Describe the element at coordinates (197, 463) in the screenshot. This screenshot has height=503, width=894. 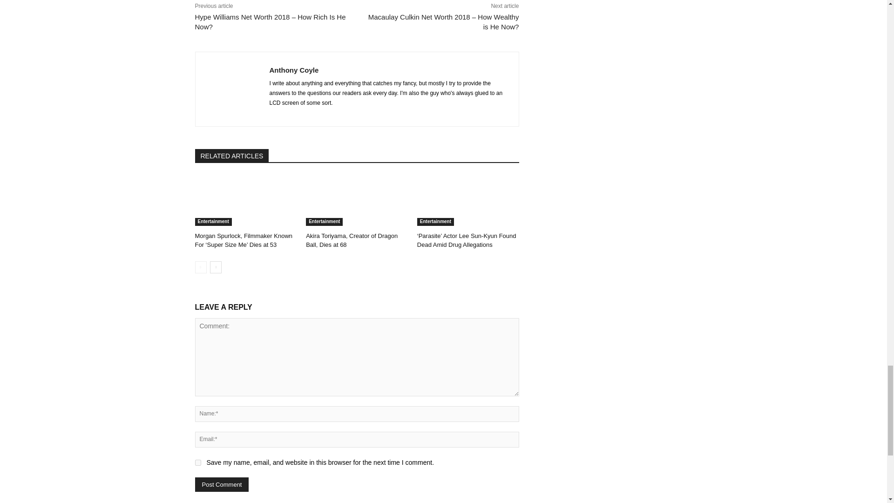
I see `yes` at that location.